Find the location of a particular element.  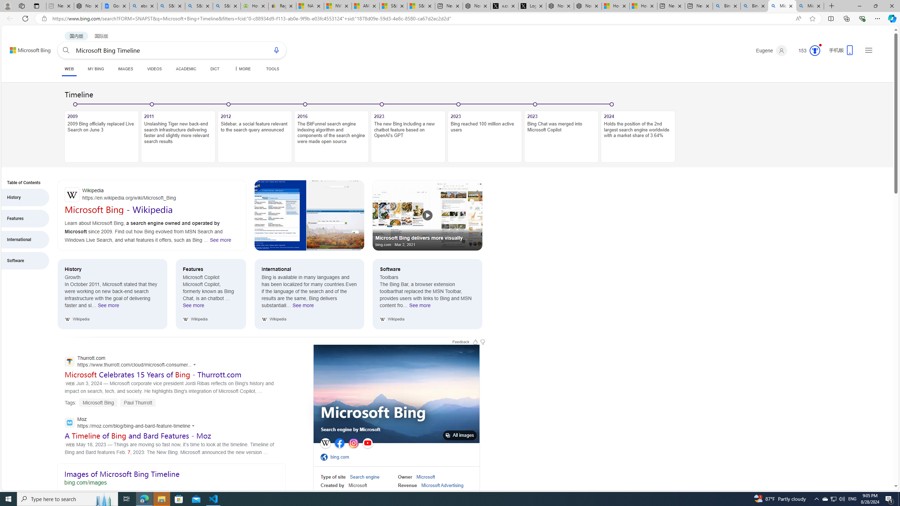

2023Bing Chat was merged into Microsoft Copilot is located at coordinates (561, 133).